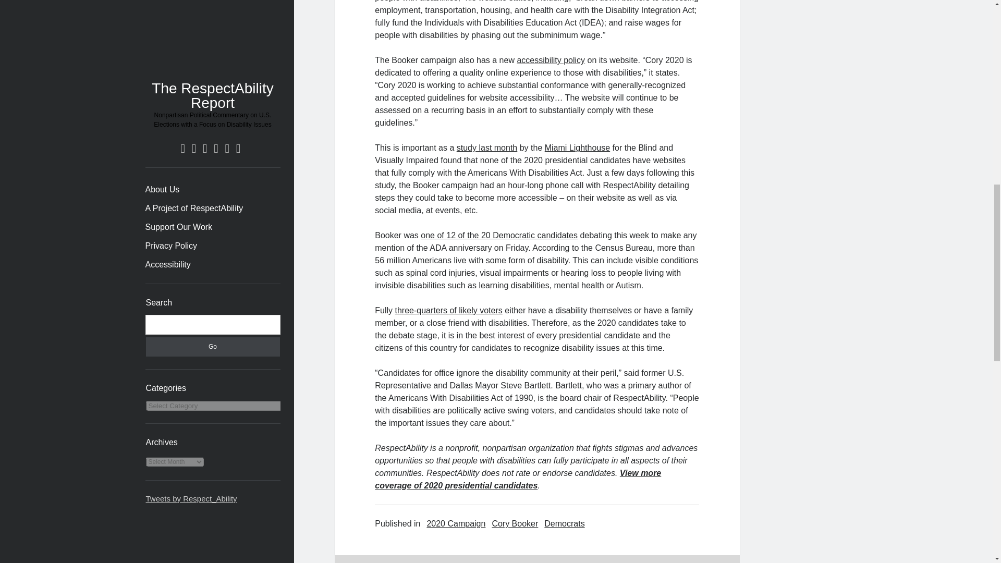 This screenshot has height=563, width=1001. Describe the element at coordinates (551, 60) in the screenshot. I see `accessibility policy` at that location.